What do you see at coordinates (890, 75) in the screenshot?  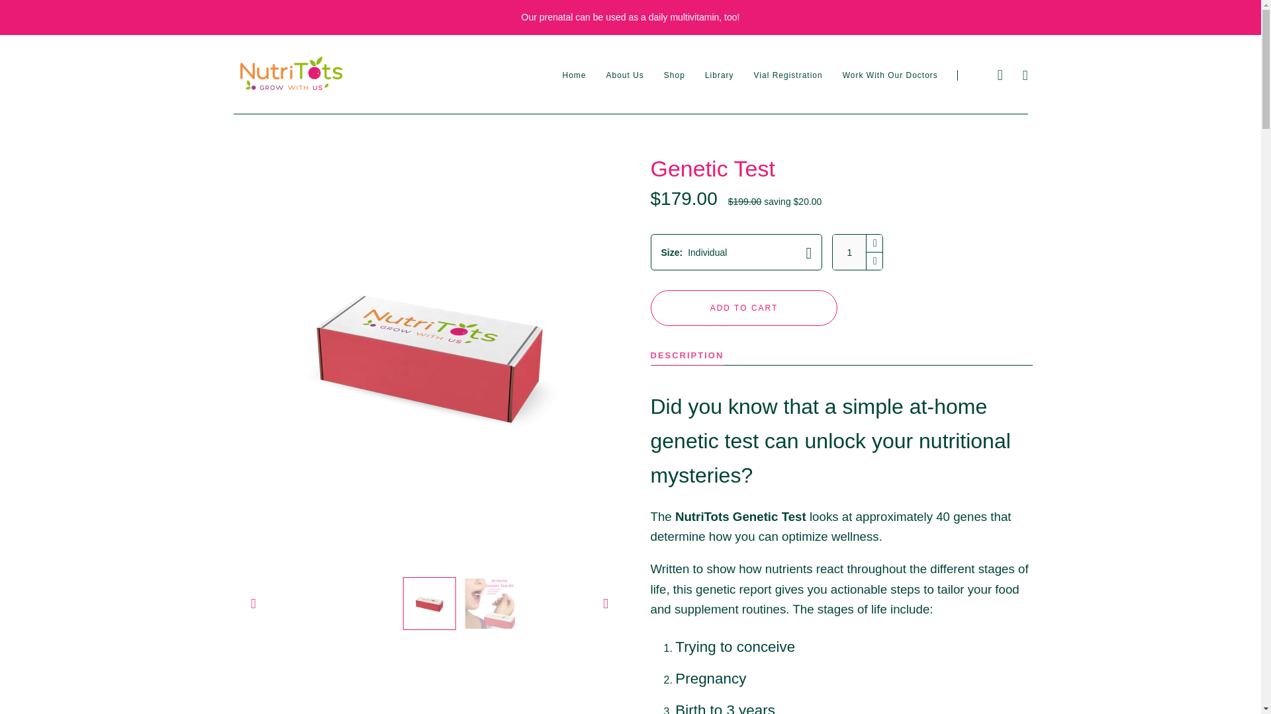 I see `Work With Our Doctors` at bounding box center [890, 75].